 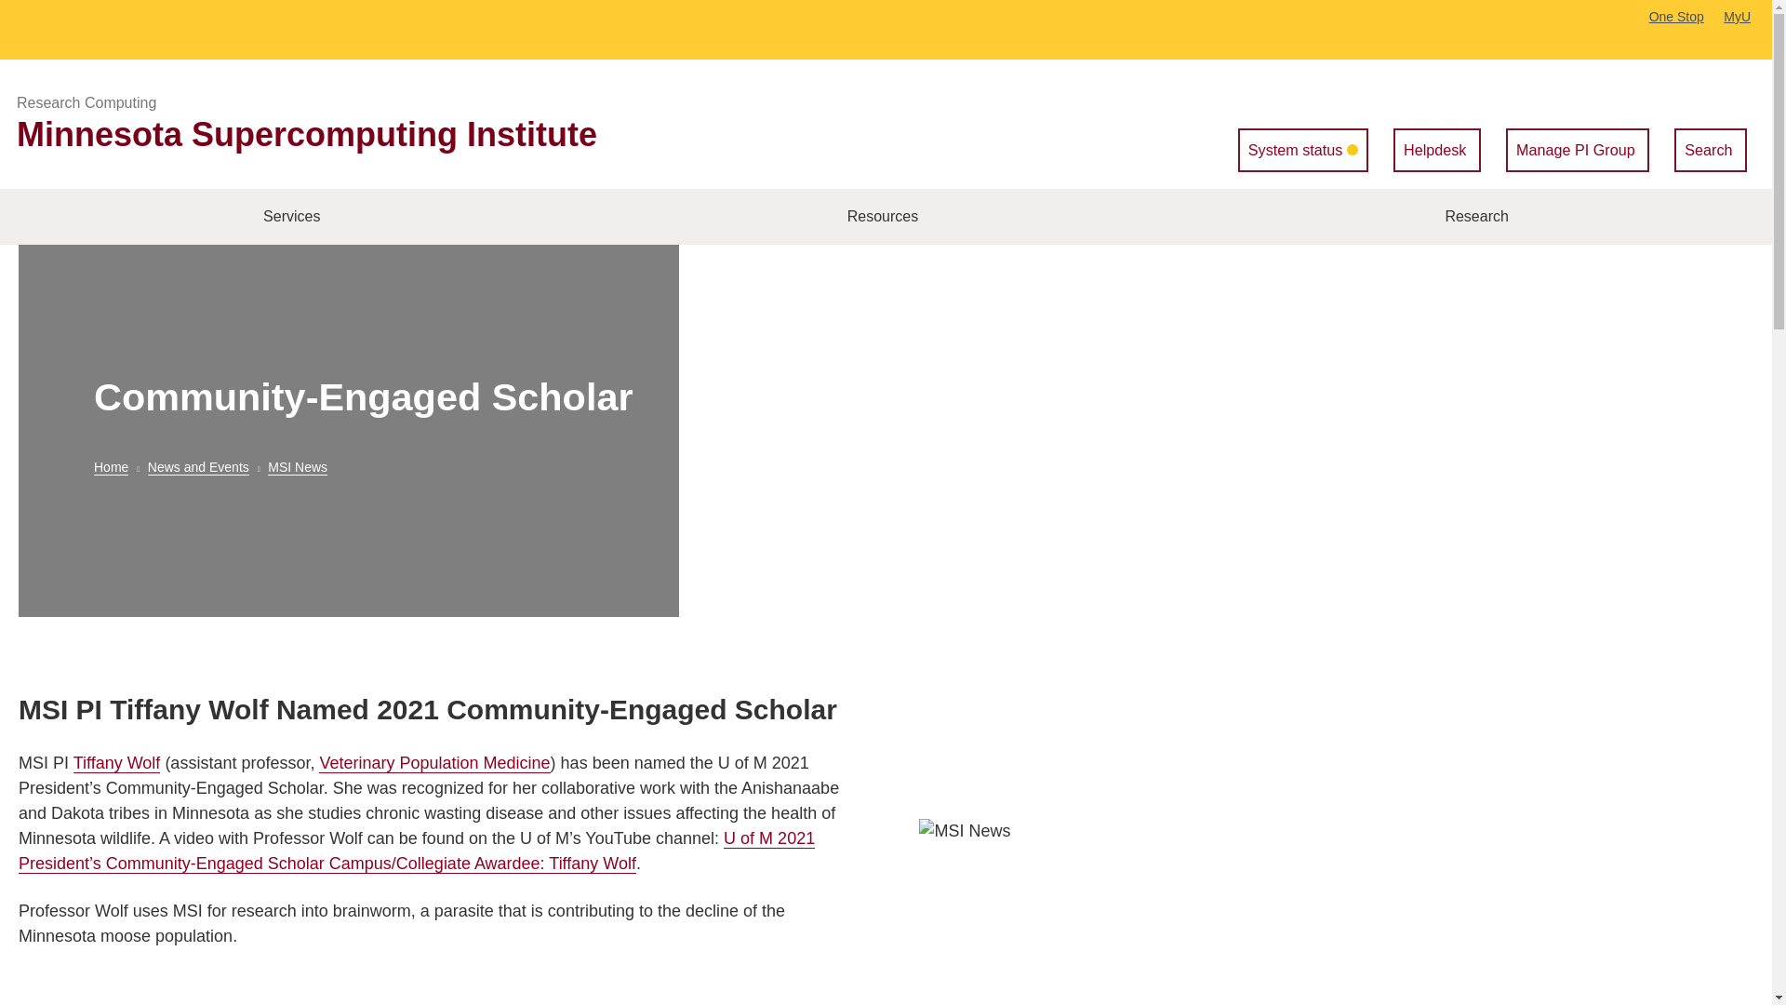 What do you see at coordinates (1302, 149) in the screenshot?
I see `System status` at bounding box center [1302, 149].